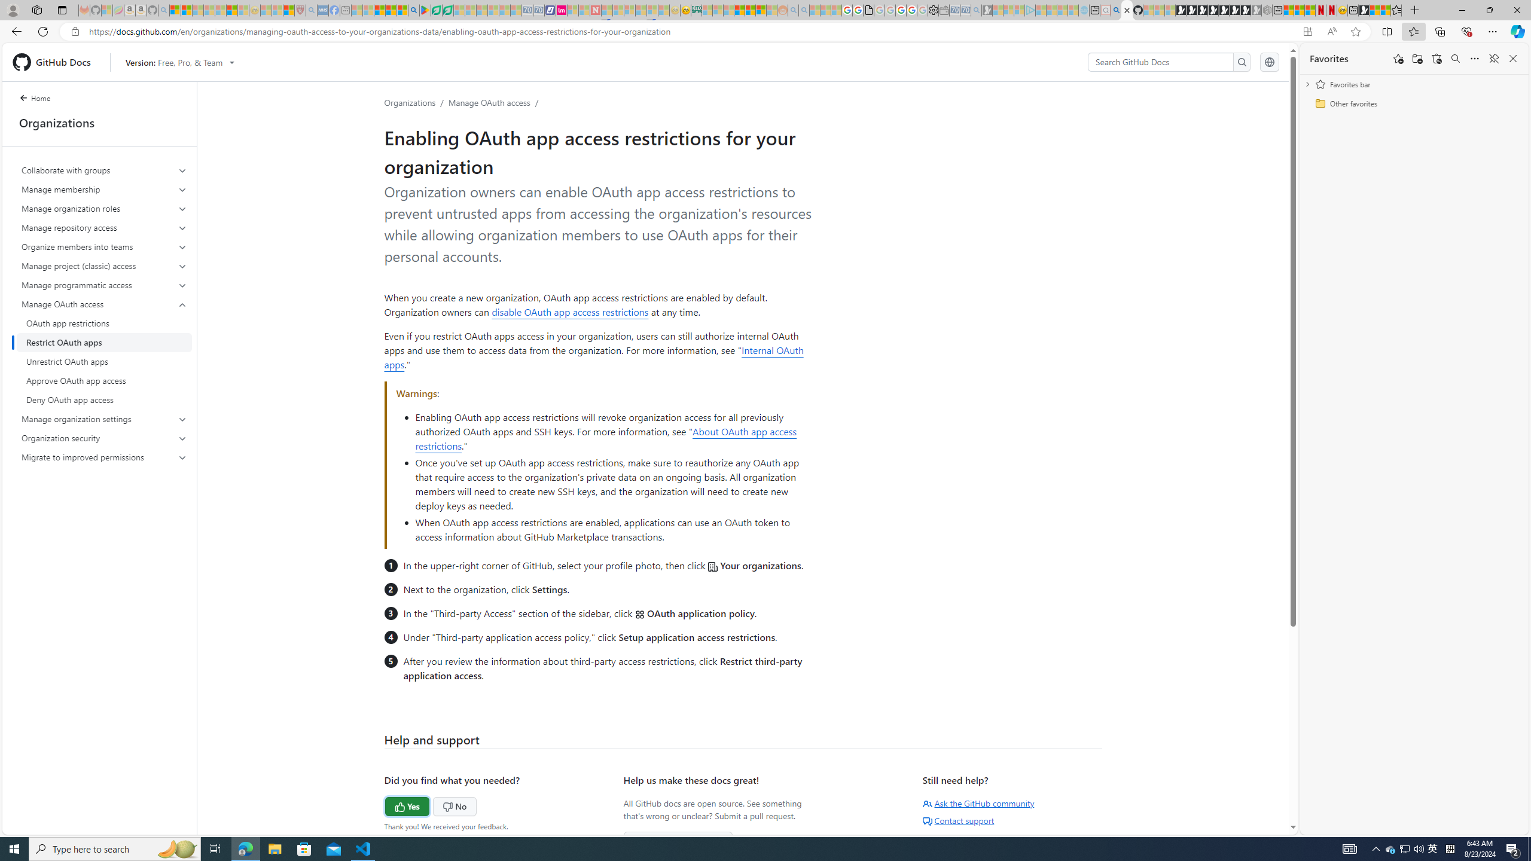 This screenshot has height=861, width=1531. I want to click on google - Search, so click(413, 10).